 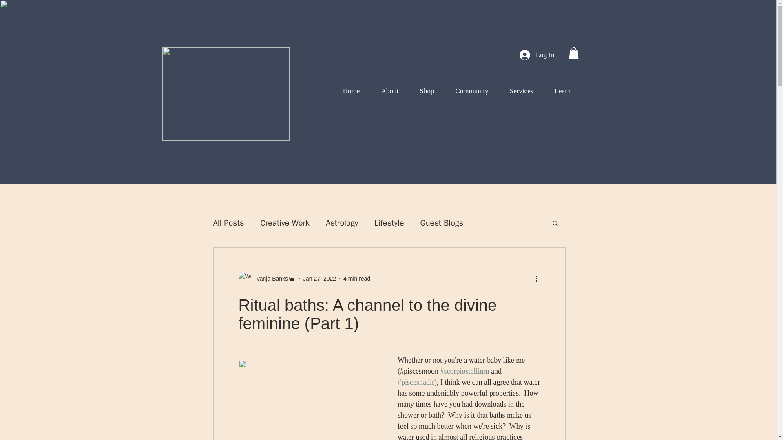 What do you see at coordinates (389, 222) in the screenshot?
I see `Lifestyle` at bounding box center [389, 222].